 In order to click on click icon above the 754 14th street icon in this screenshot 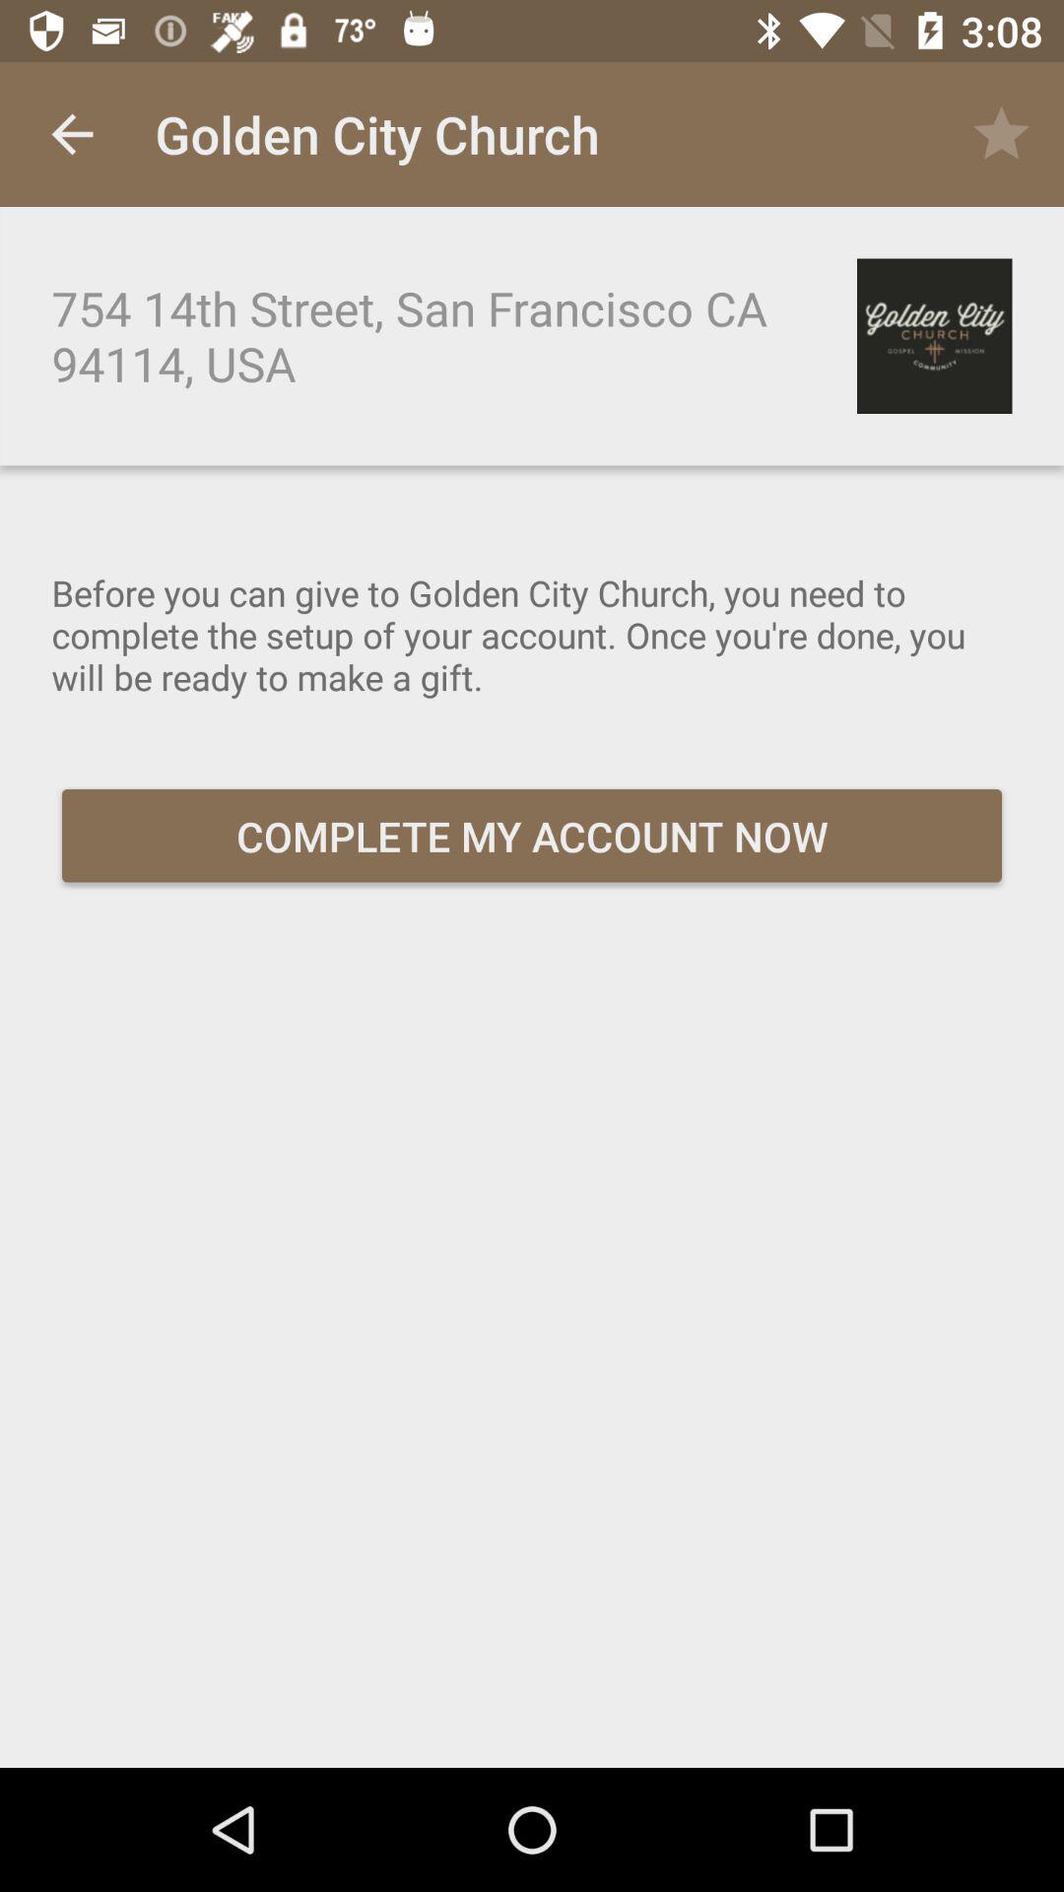, I will do `click(72, 134)`.